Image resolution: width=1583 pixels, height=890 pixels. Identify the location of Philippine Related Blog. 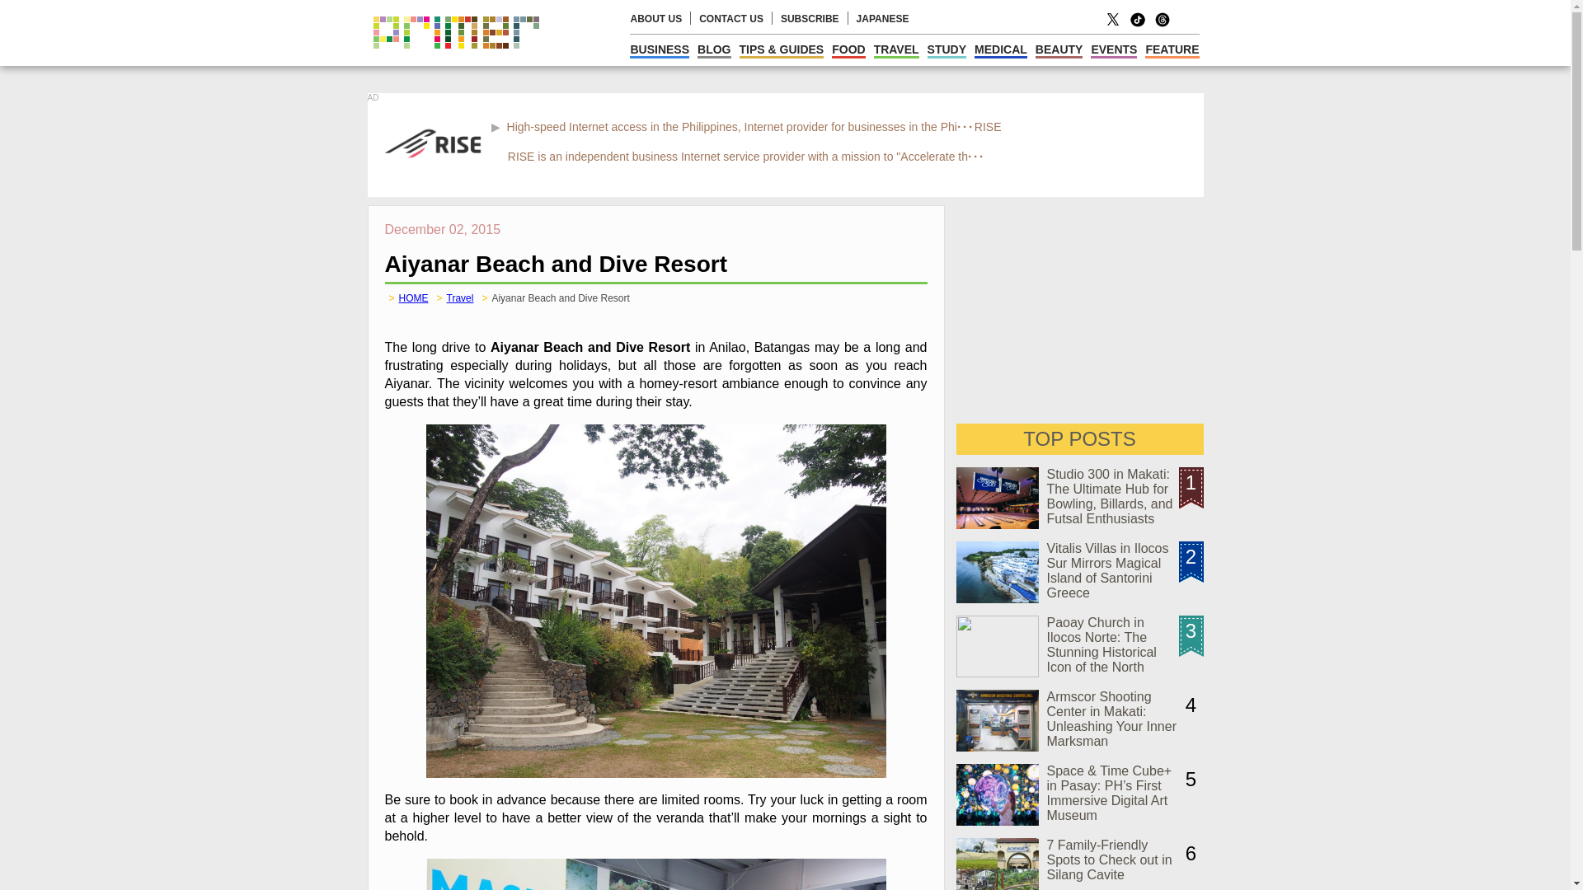
(714, 49).